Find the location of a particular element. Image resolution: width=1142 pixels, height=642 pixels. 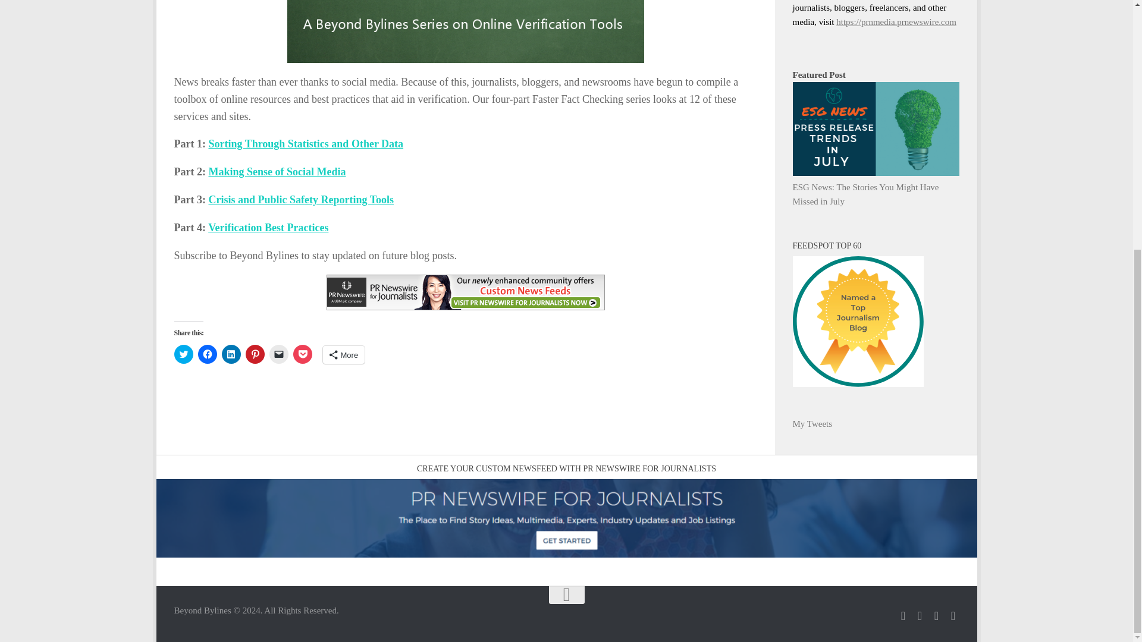

Verification Best Practices is located at coordinates (268, 227).